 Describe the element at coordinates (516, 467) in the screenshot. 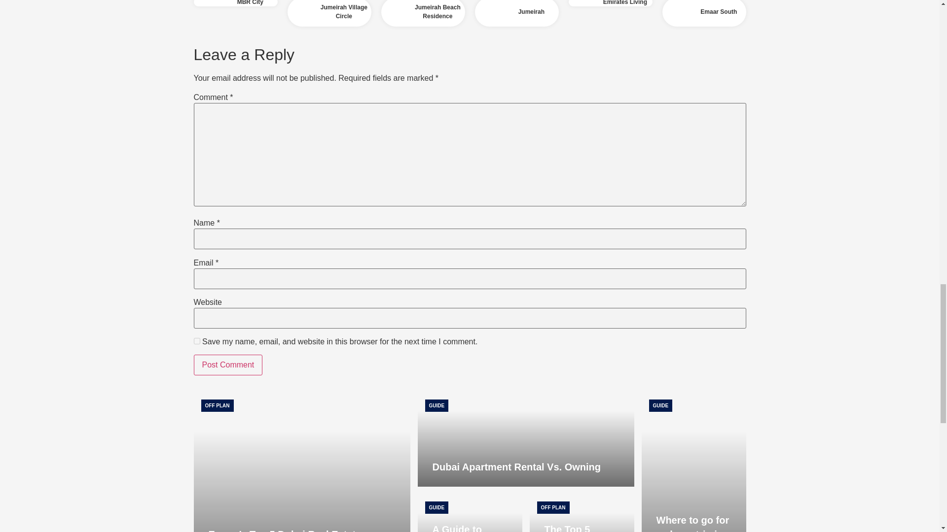

I see `Dubai Apartment Rental Vs. Owning` at that location.